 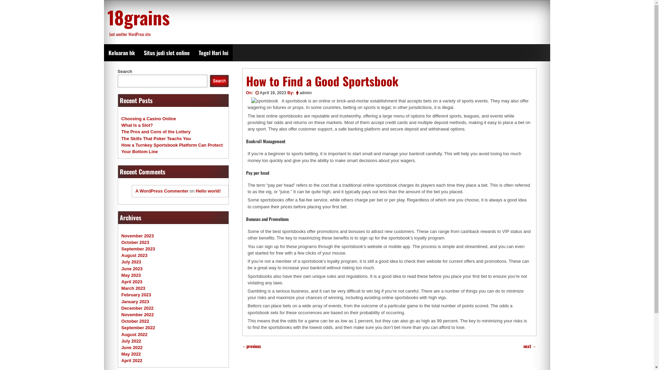 I want to click on April 19, 2023, so click(x=270, y=93).